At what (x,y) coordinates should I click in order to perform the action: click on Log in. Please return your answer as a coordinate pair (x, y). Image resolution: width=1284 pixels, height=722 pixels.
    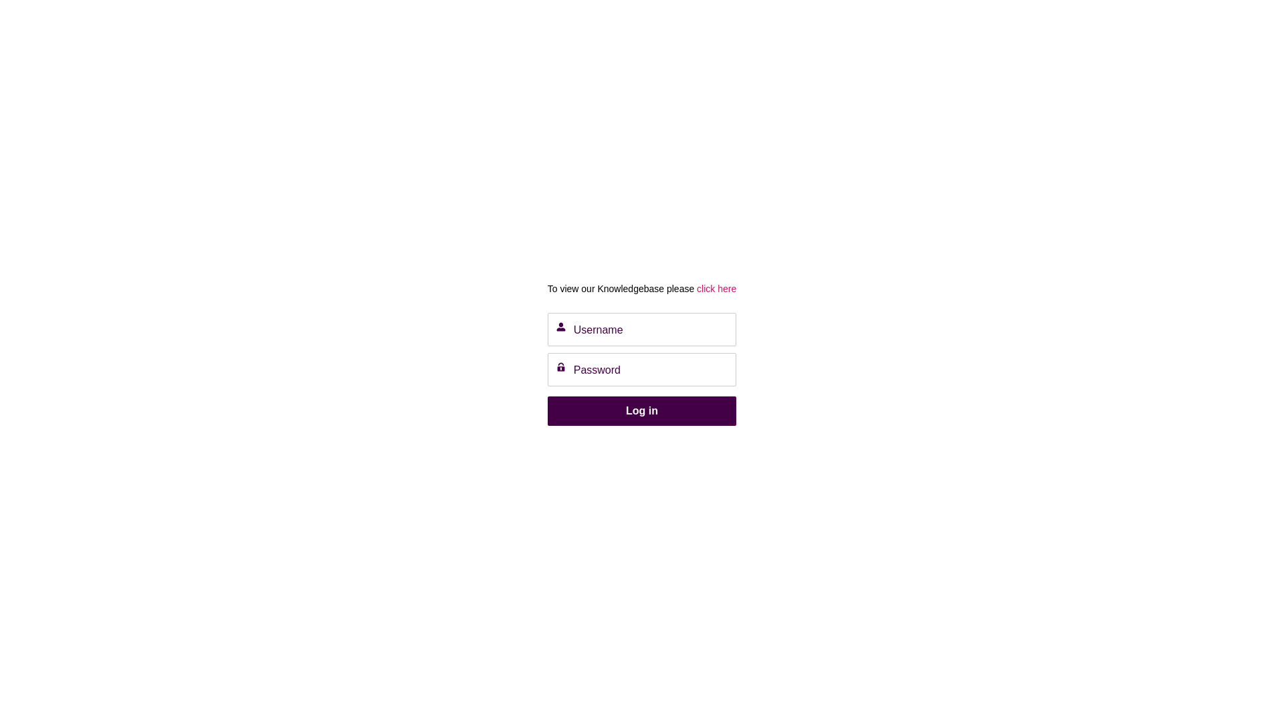
    Looking at the image, I should click on (642, 412).